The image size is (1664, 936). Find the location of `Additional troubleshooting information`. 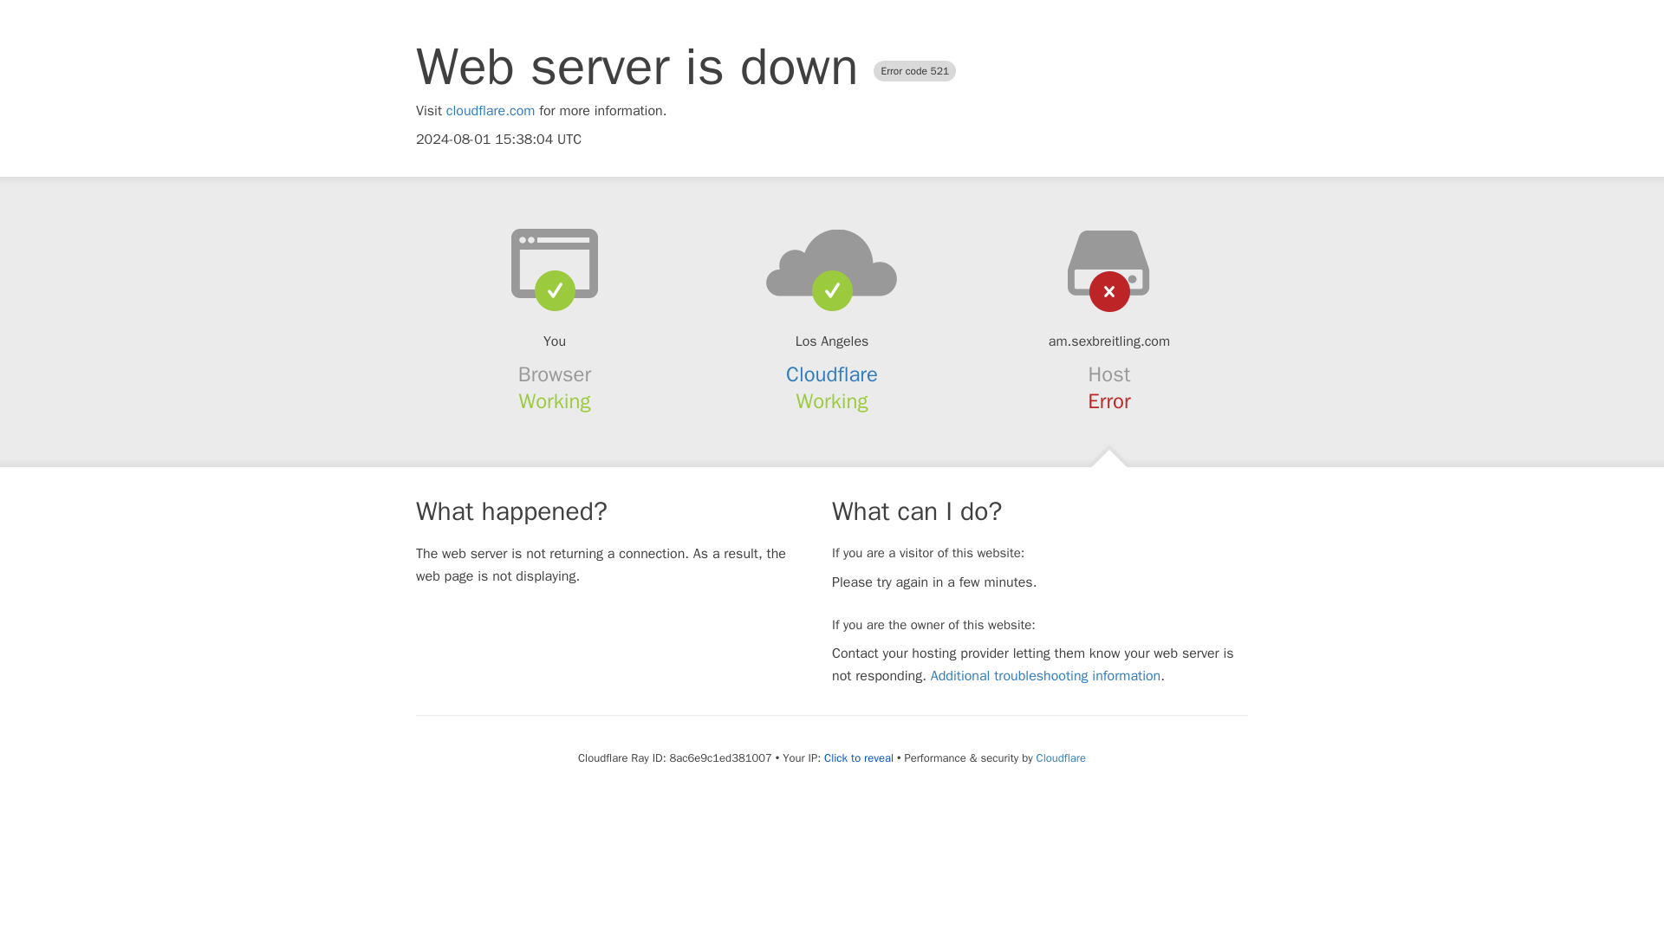

Additional troubleshooting information is located at coordinates (1045, 676).